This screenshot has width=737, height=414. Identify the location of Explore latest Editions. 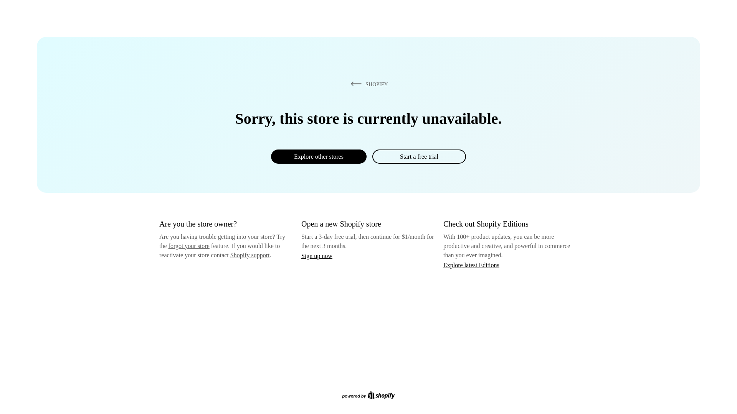
(471, 264).